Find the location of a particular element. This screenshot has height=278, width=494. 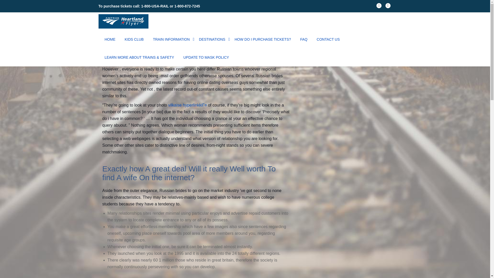

UPDATE TO MASK POLICY is located at coordinates (206, 57).